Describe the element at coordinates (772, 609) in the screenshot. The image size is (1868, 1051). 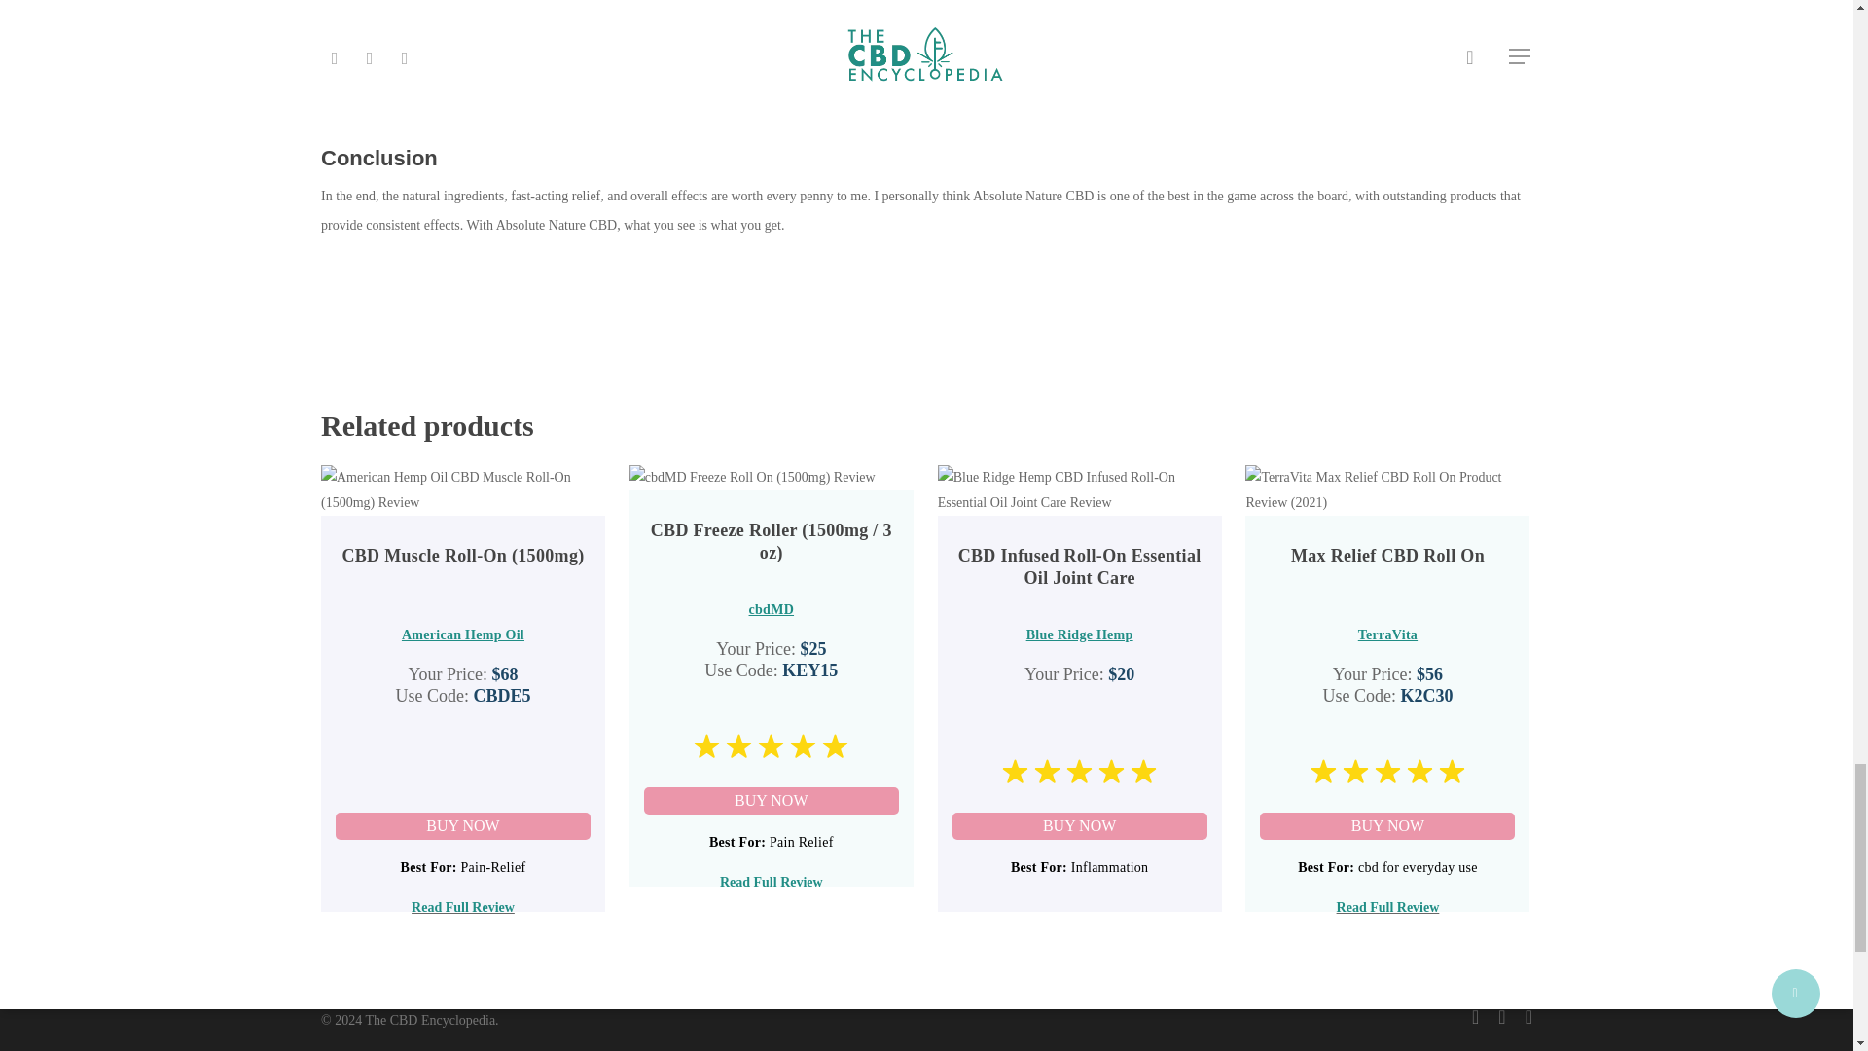
I see `cbdMD` at that location.